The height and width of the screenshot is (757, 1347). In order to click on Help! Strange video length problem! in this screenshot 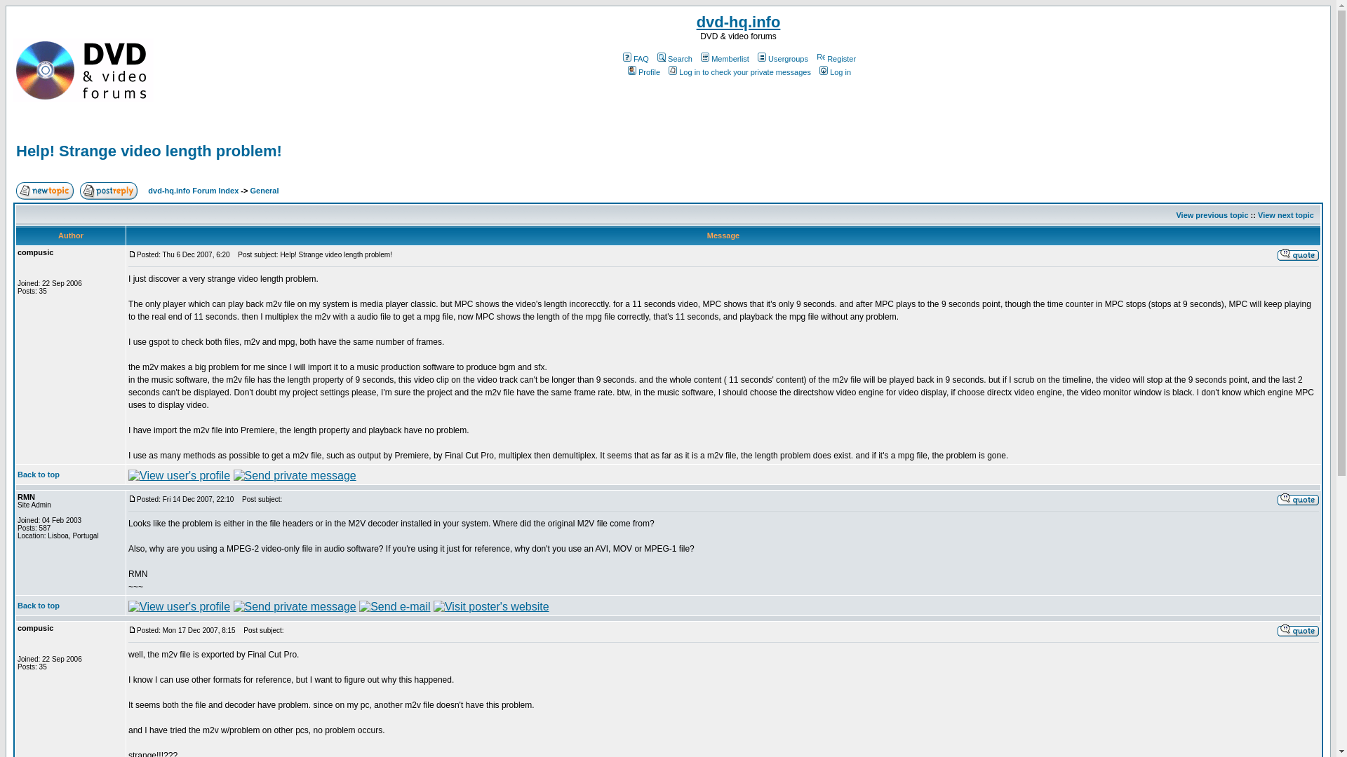, I will do `click(149, 151)`.